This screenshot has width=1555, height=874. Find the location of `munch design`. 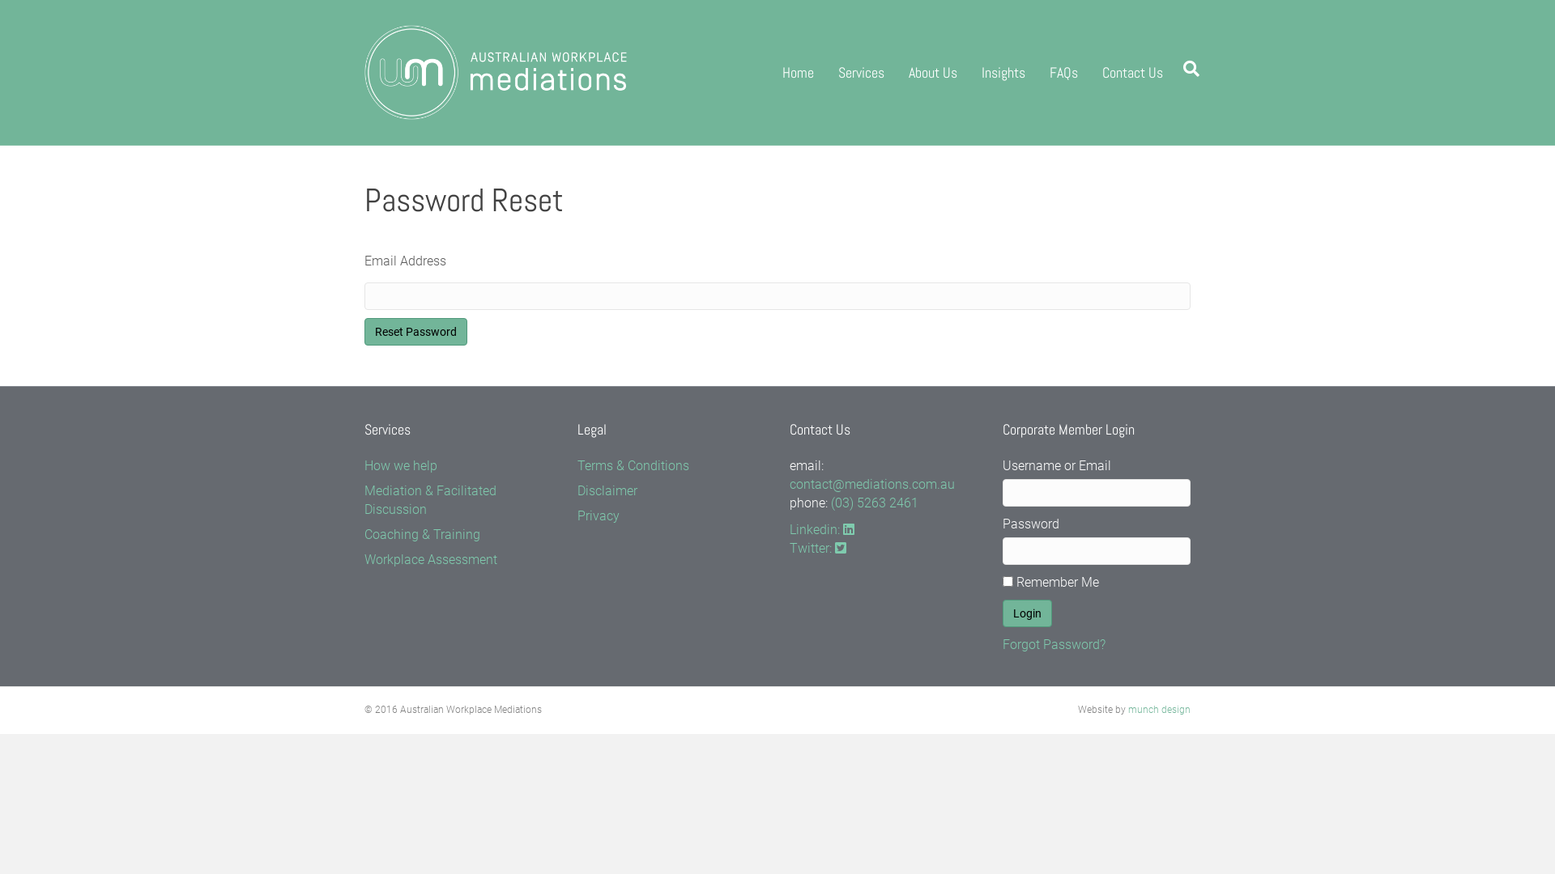

munch design is located at coordinates (1160, 710).